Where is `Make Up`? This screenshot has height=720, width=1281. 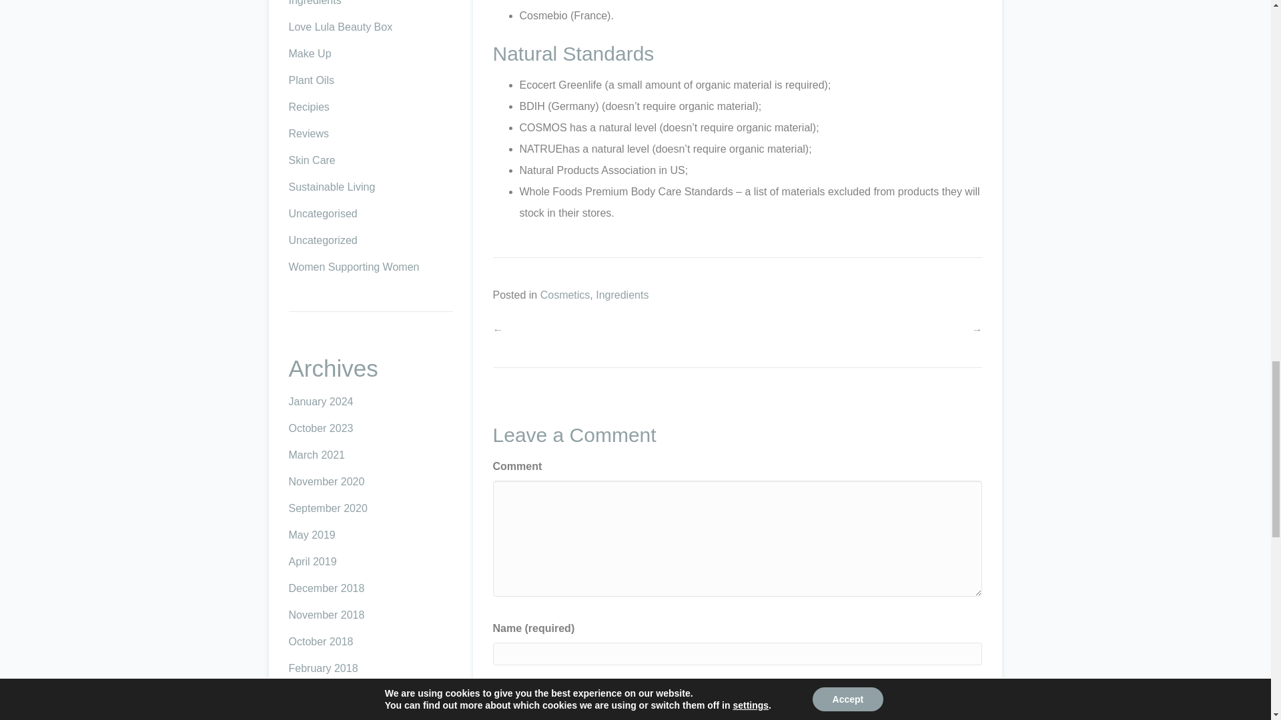 Make Up is located at coordinates (310, 53).